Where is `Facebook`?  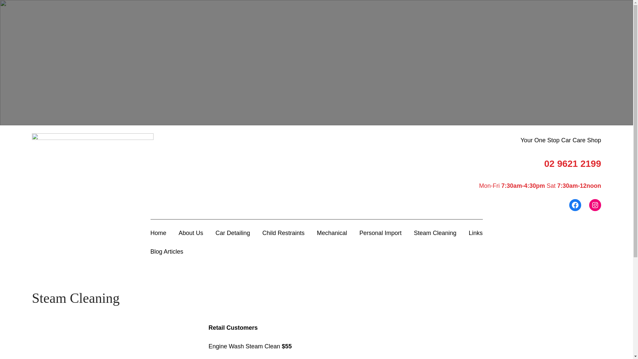
Facebook is located at coordinates (575, 205).